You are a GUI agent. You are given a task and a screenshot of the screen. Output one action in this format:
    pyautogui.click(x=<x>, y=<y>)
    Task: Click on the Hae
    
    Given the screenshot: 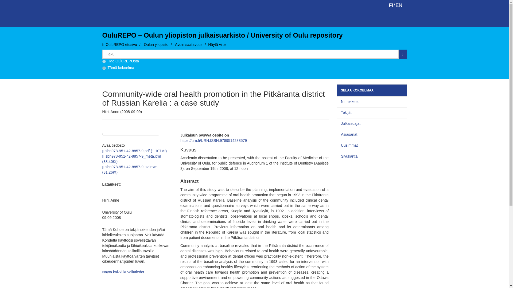 What is the action you would take?
    pyautogui.click(x=402, y=54)
    